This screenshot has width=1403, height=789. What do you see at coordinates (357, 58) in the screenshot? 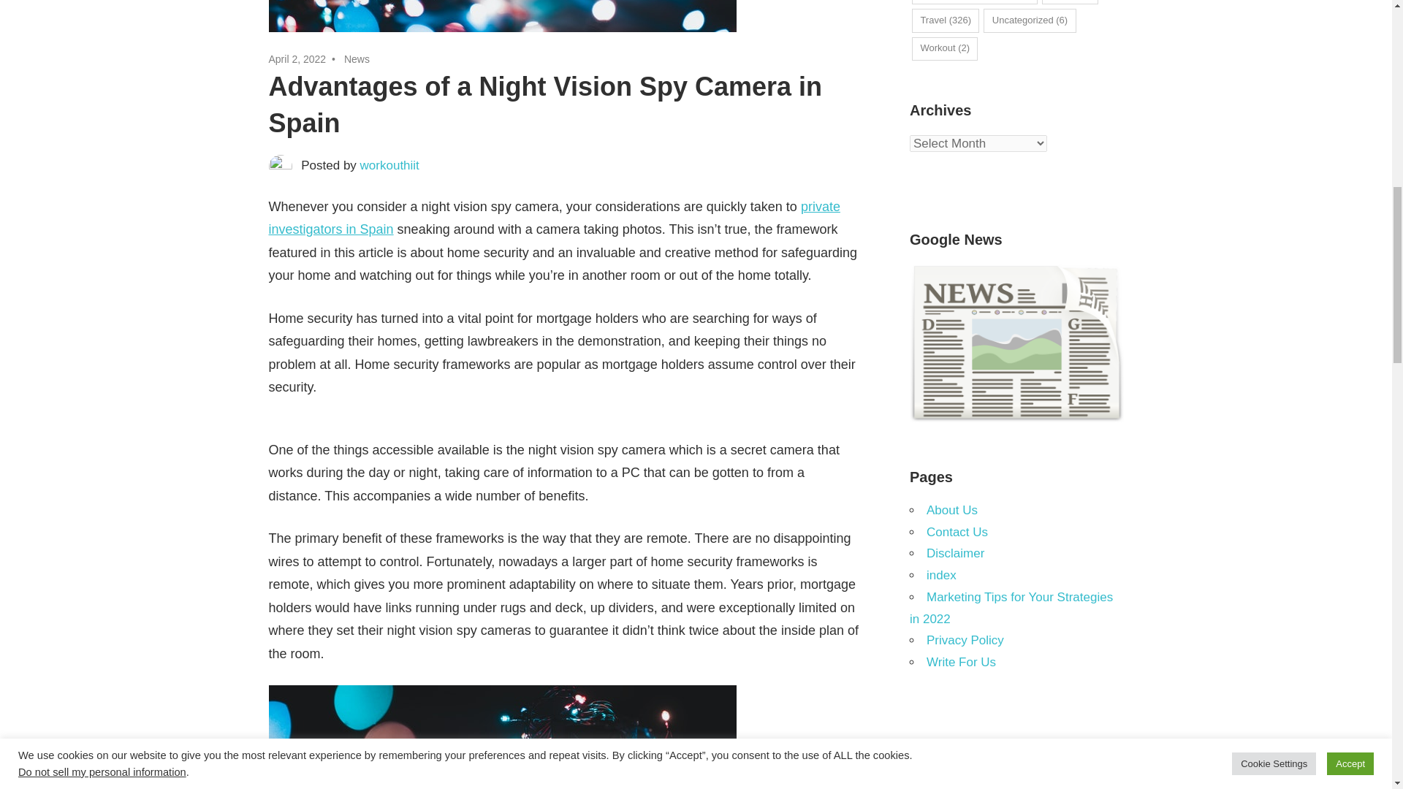
I see `News` at bounding box center [357, 58].